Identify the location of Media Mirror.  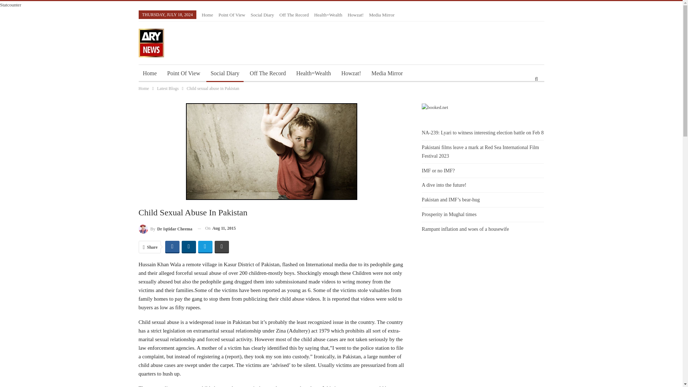
(387, 73).